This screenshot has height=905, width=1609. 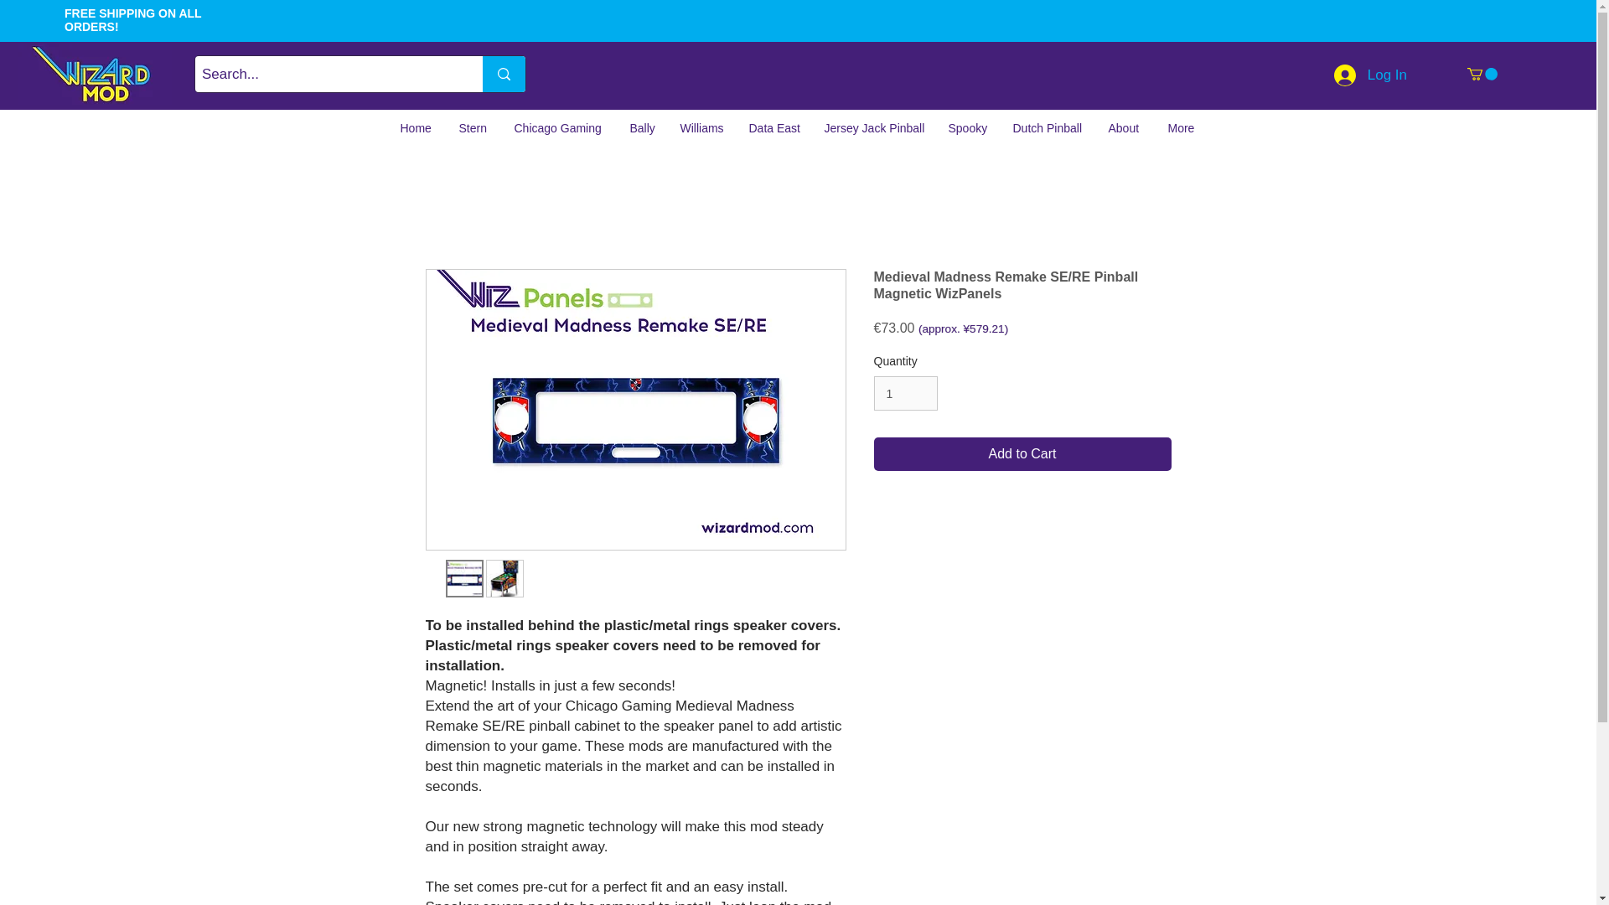 What do you see at coordinates (1371, 75) in the screenshot?
I see `Log In` at bounding box center [1371, 75].